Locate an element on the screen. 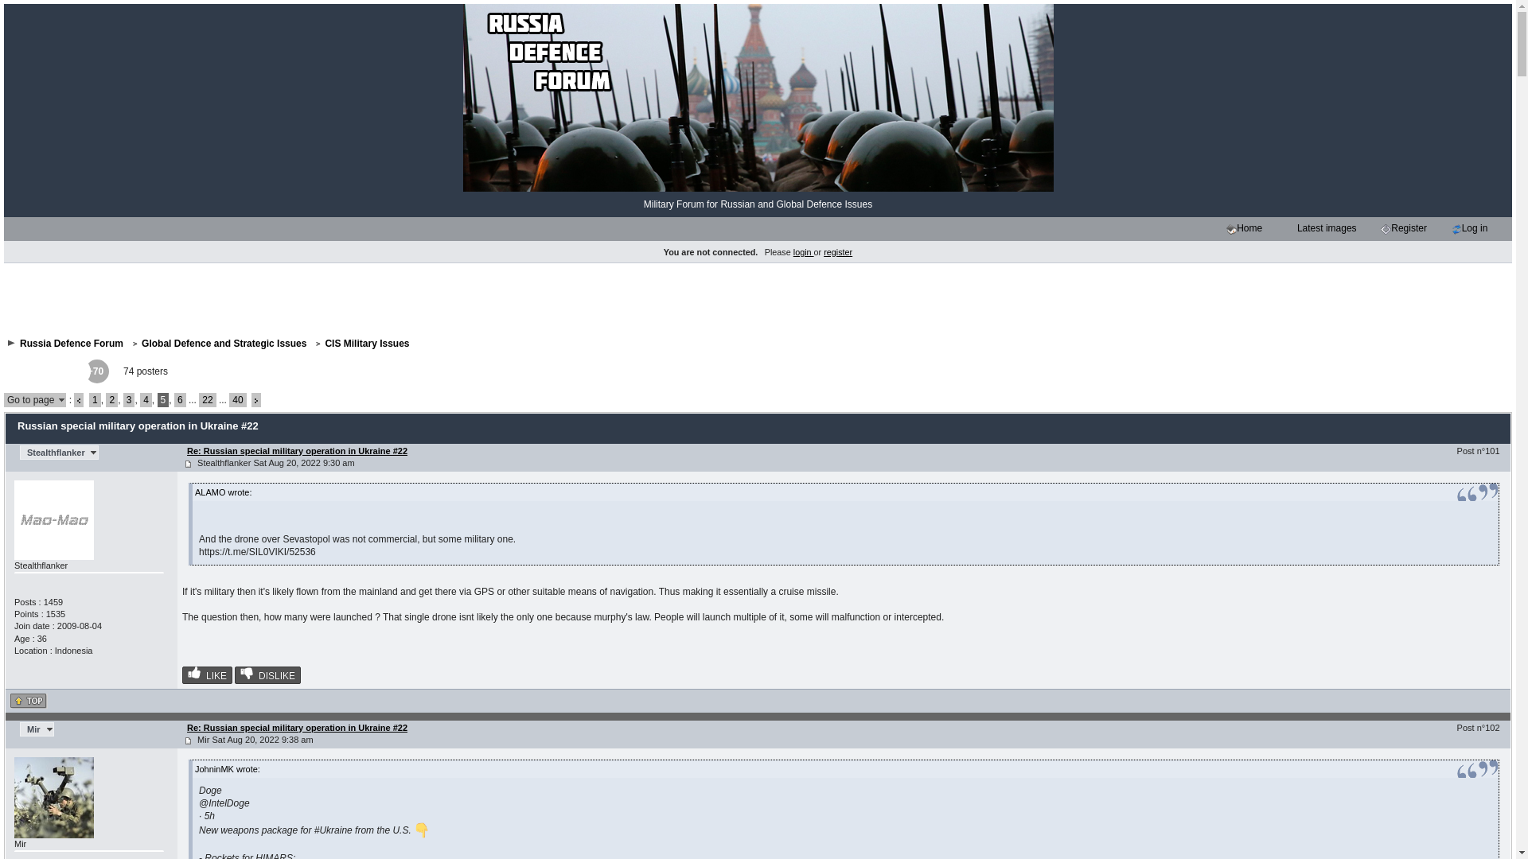 This screenshot has width=1528, height=859. lancelot is located at coordinates (21, 371).